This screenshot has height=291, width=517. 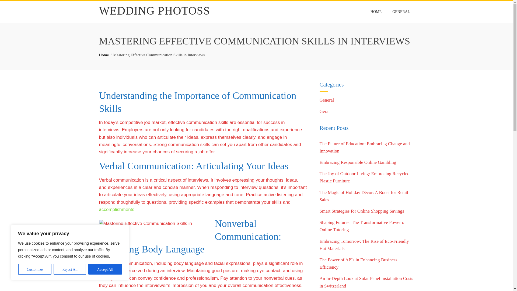 What do you see at coordinates (361, 211) in the screenshot?
I see `Smart Strategies for Online Shopping Savings` at bounding box center [361, 211].